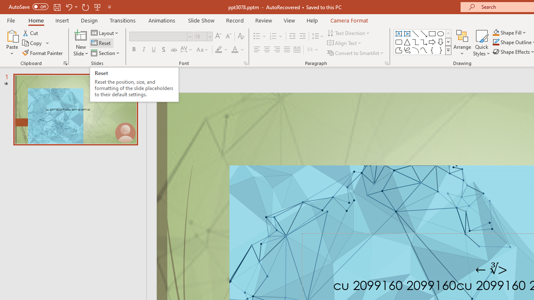  Describe the element at coordinates (228, 37) in the screenshot. I see `Decrease Font Size` at that location.